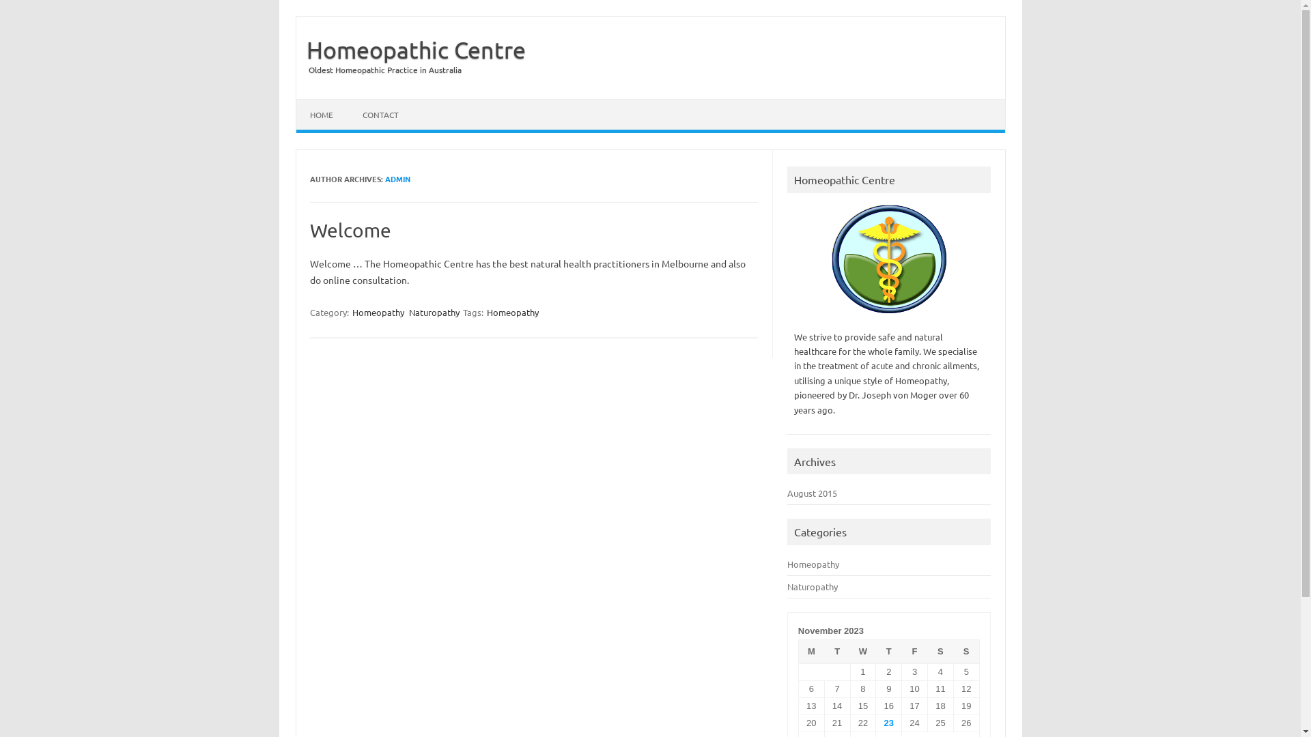 This screenshot has width=1311, height=737. I want to click on Homeopathy, so click(513, 312).